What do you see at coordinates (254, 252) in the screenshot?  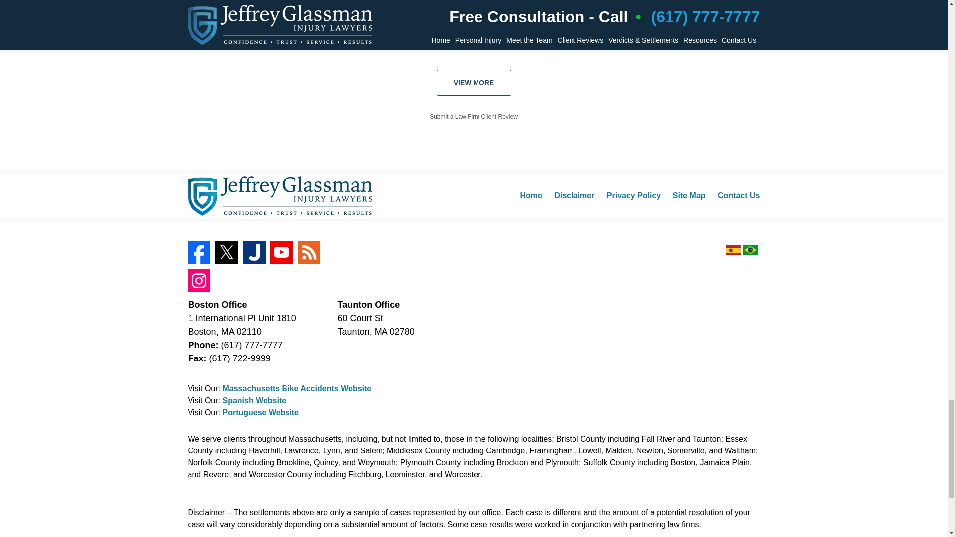 I see `Justia` at bounding box center [254, 252].